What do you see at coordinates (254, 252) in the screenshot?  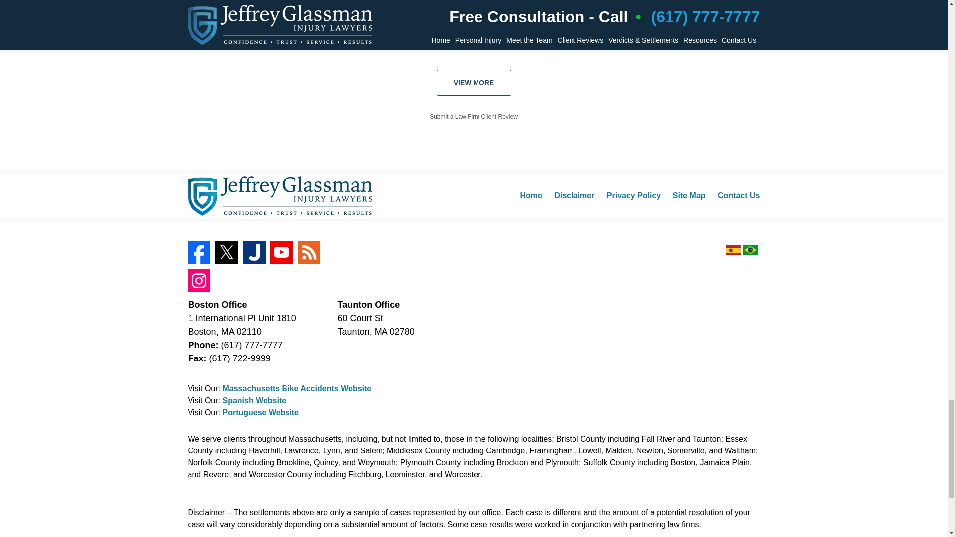 I see `Justia` at bounding box center [254, 252].